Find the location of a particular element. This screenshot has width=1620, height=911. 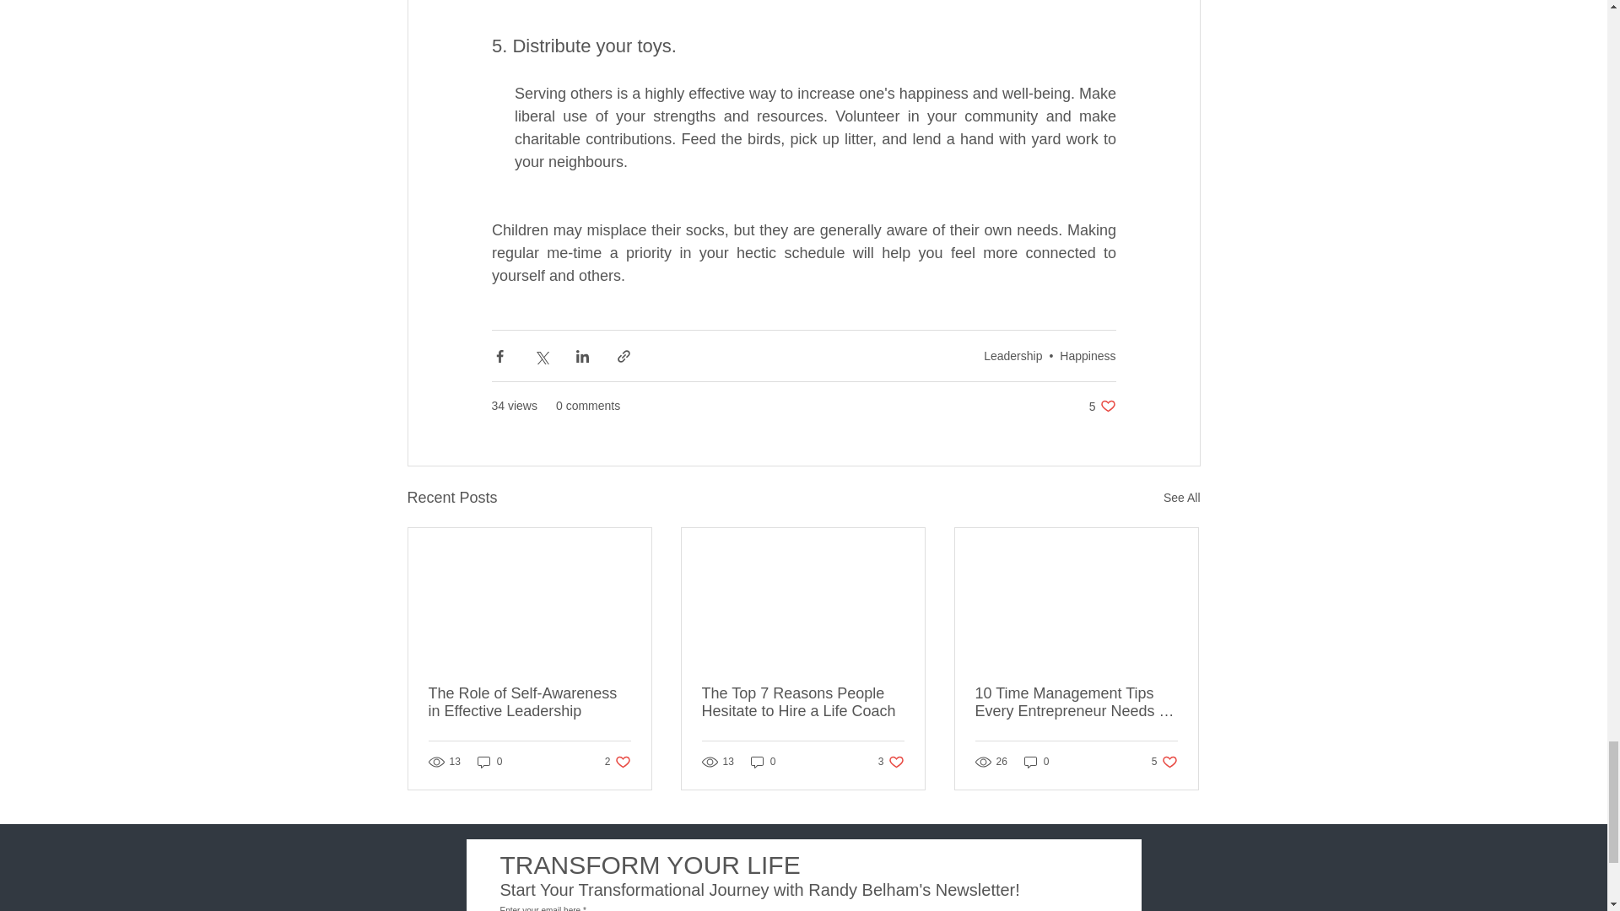

The Role of Self-Awareness in Effective Leadership is located at coordinates (763, 762).